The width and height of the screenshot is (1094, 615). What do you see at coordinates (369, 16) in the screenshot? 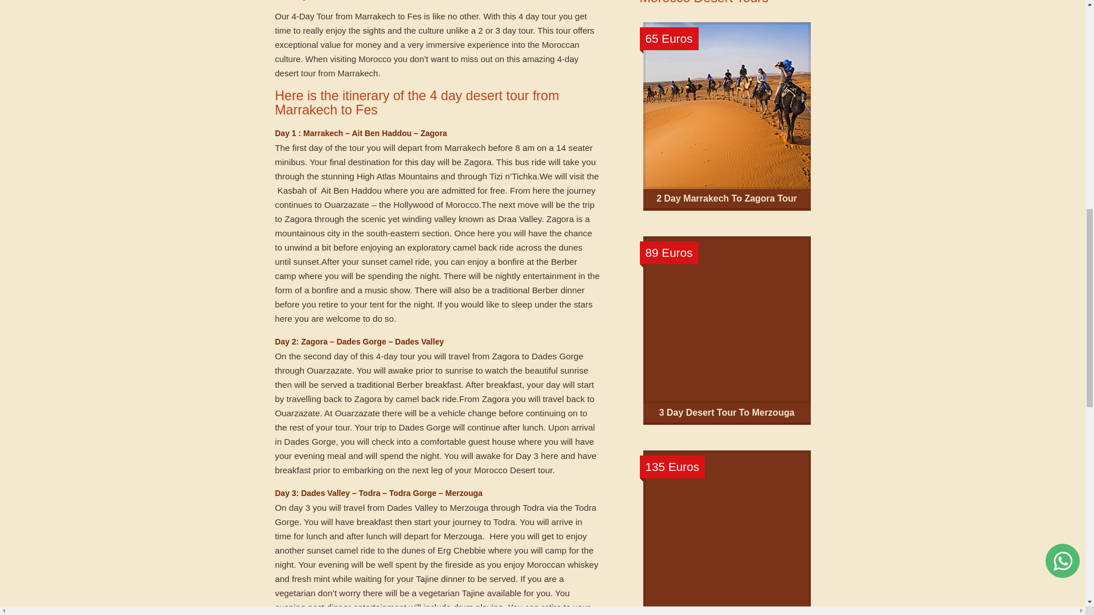
I see `Tour from Marrakech to Fes` at bounding box center [369, 16].